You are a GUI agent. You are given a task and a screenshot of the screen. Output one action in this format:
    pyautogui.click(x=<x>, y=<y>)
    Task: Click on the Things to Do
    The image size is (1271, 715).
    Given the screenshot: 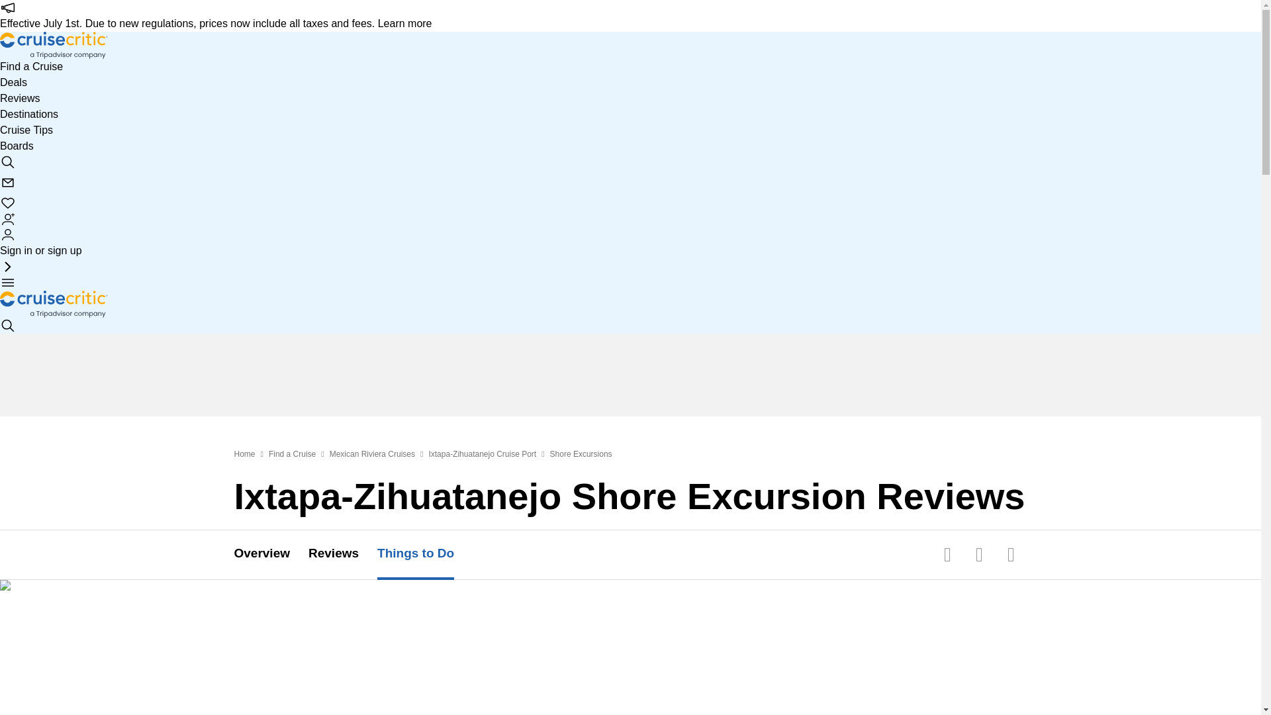 What is the action you would take?
    pyautogui.click(x=425, y=555)
    